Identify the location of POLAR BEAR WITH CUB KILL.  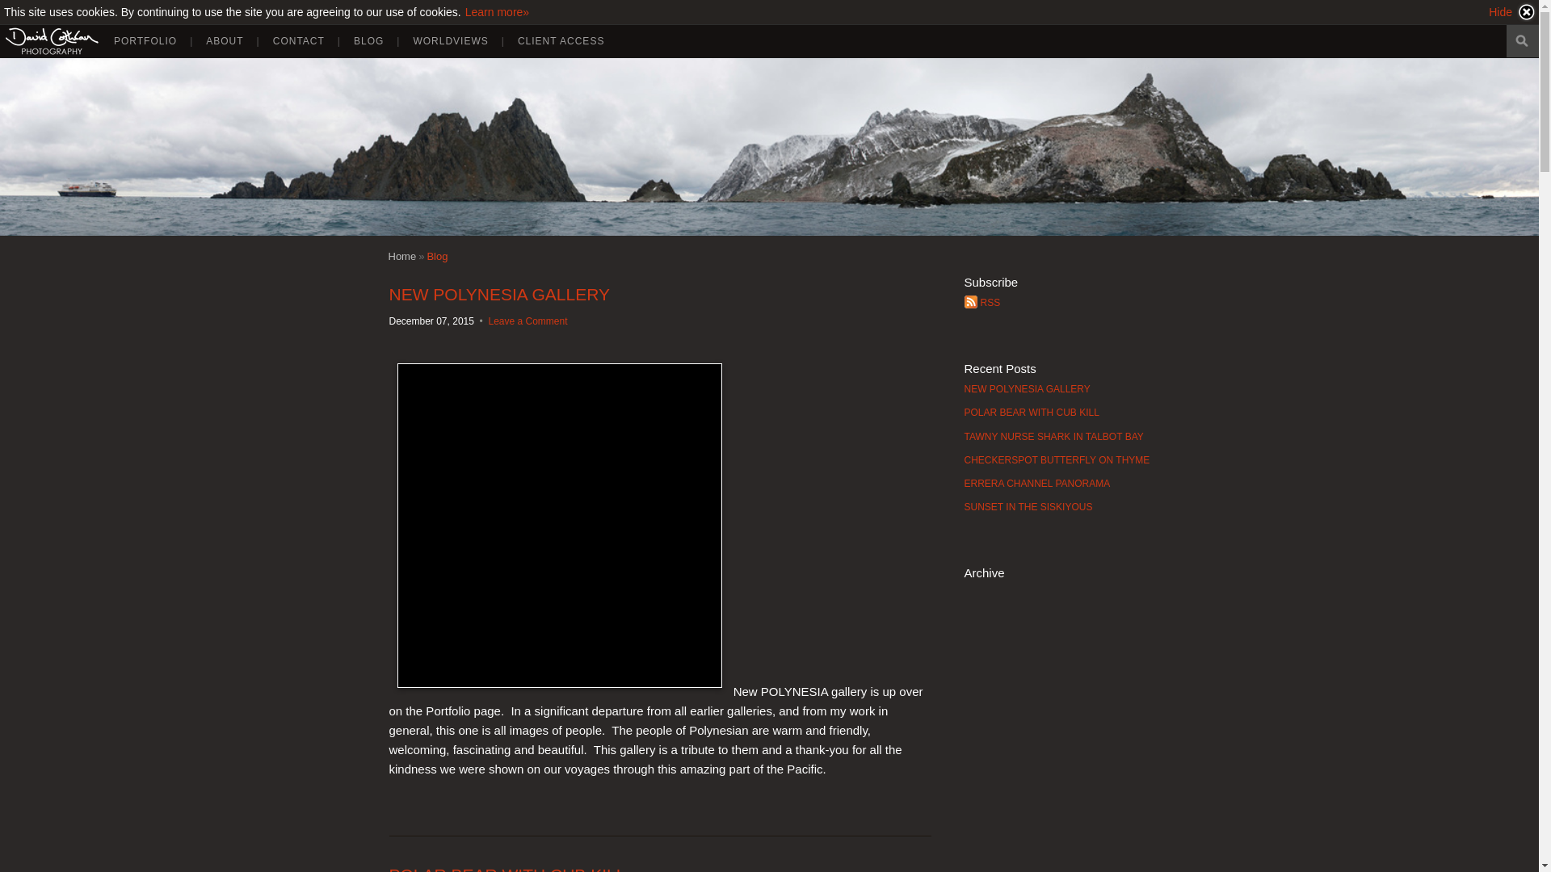
(507, 869).